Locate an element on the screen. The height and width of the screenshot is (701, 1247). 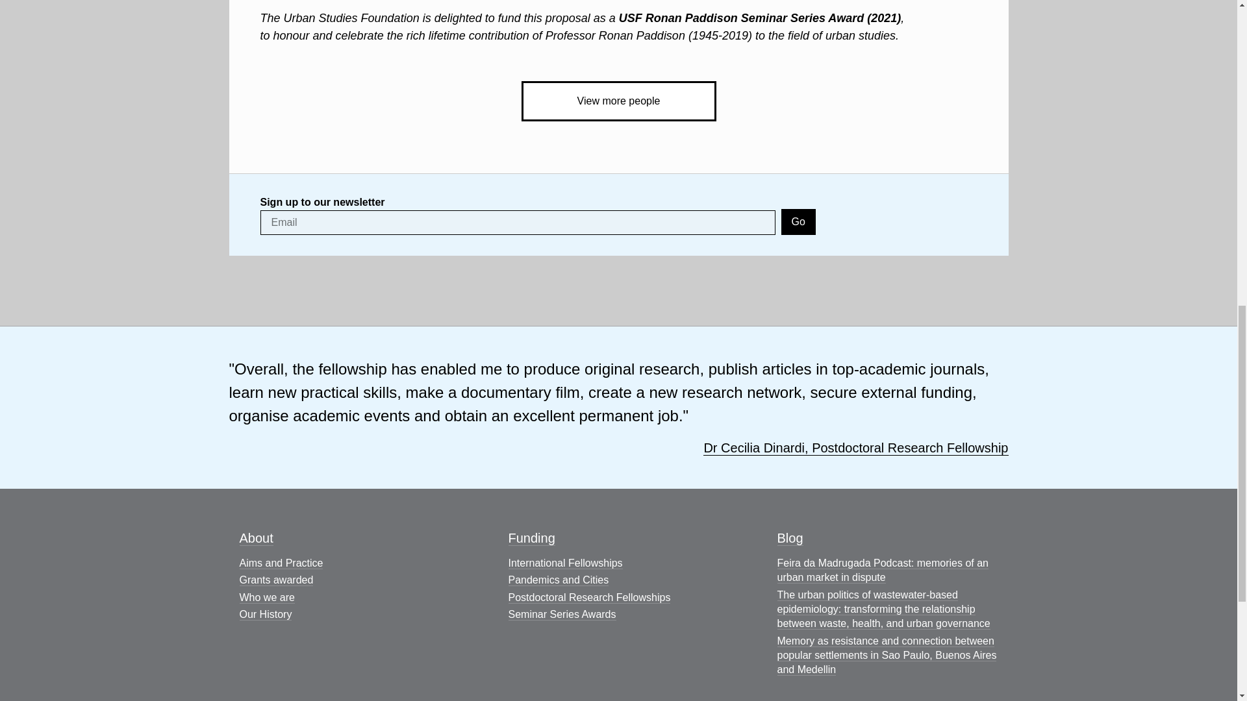
International Fellowships is located at coordinates (565, 563).